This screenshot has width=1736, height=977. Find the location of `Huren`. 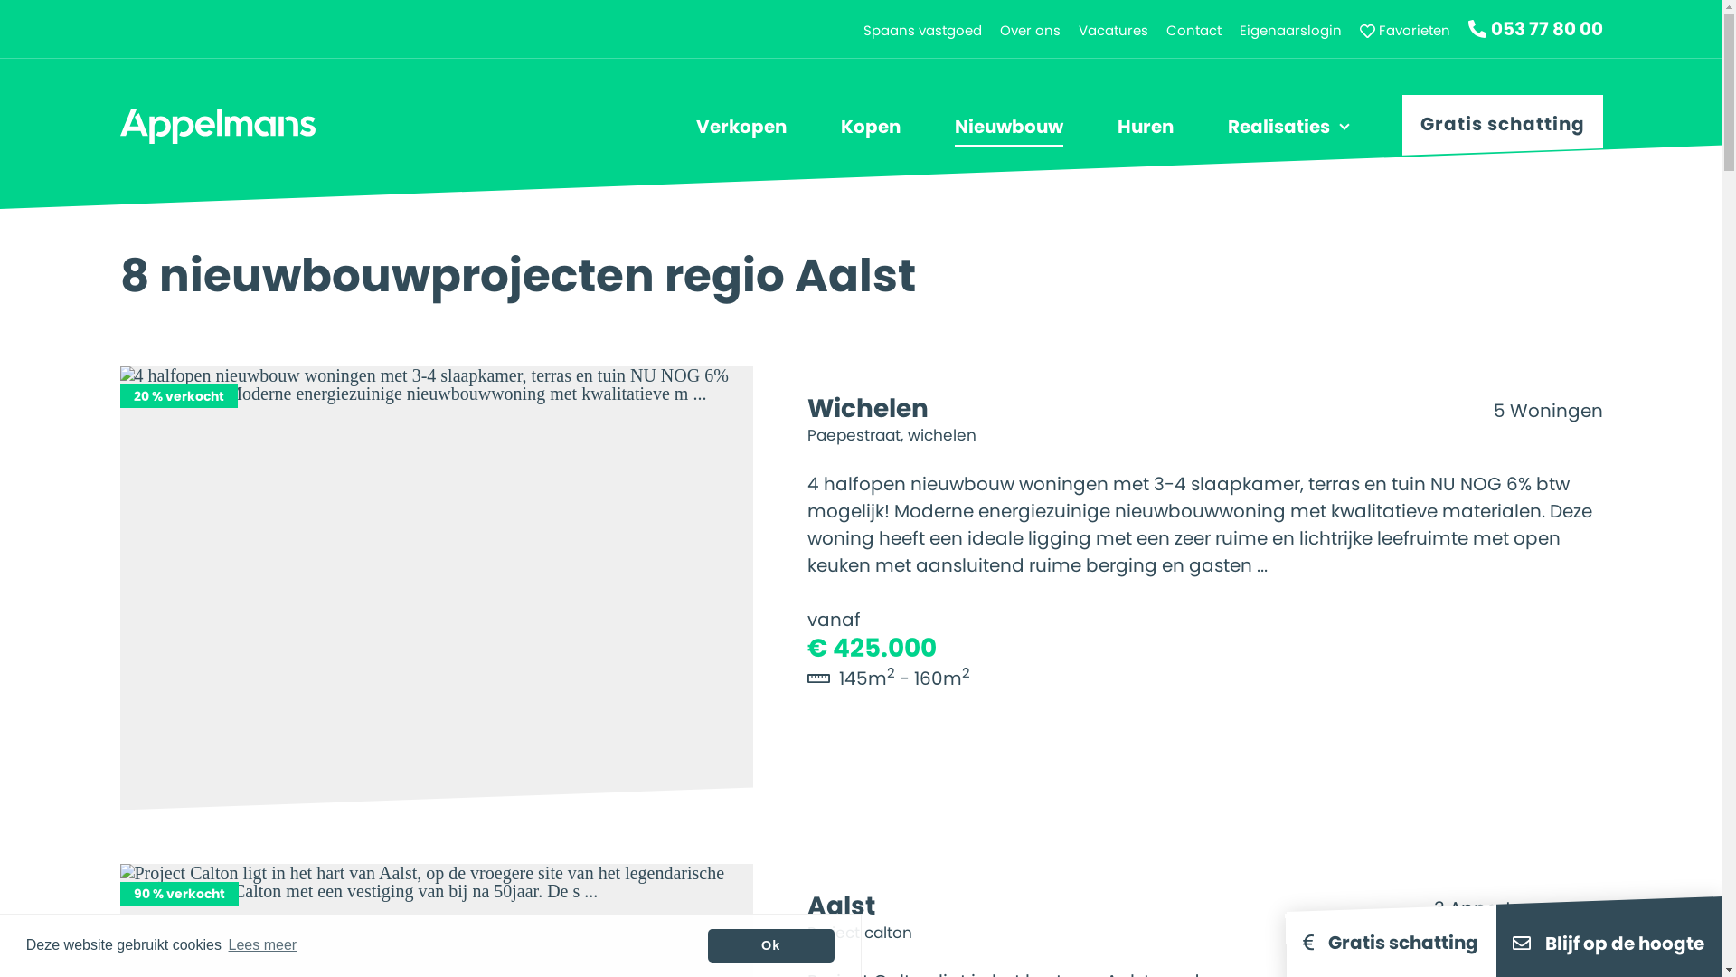

Huren is located at coordinates (1146, 127).